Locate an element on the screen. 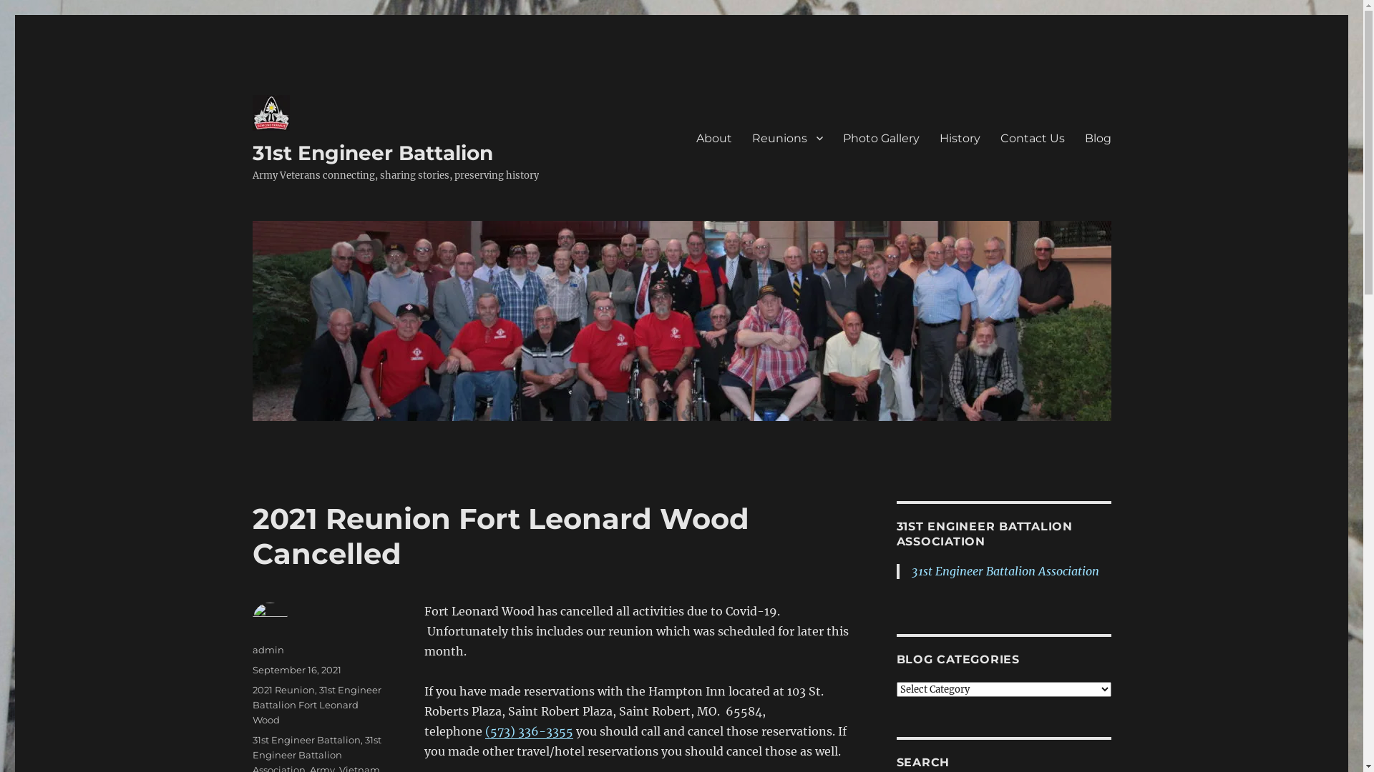  Photo Gallery is located at coordinates (882, 138).